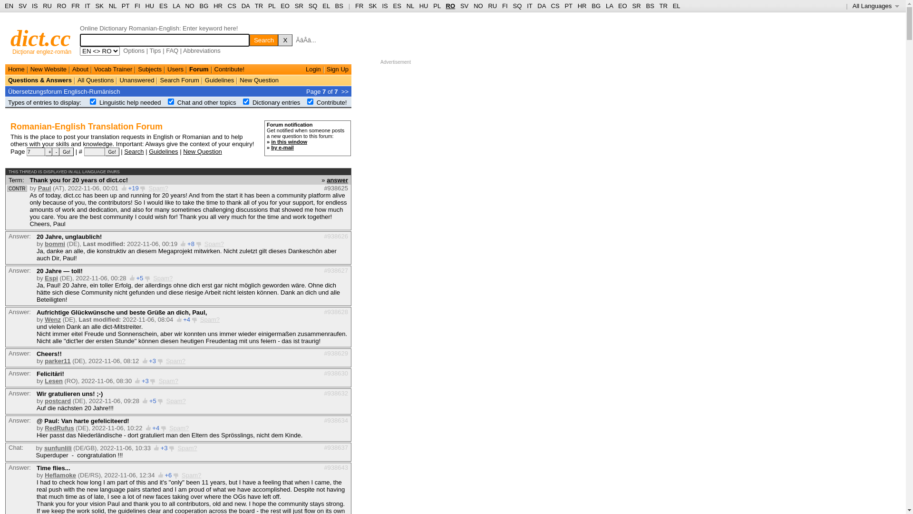  Describe the element at coordinates (207, 103) in the screenshot. I see `Chat and other topics` at that location.